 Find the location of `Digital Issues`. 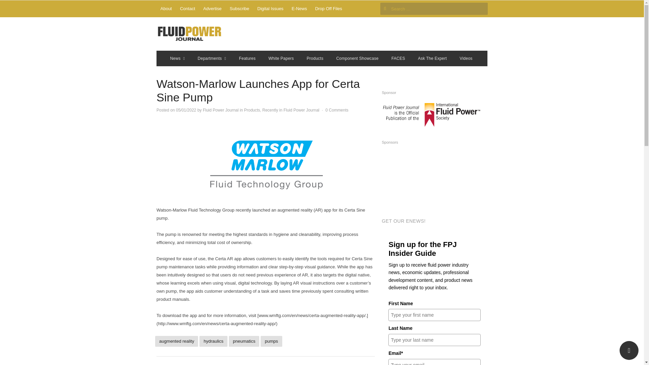

Digital Issues is located at coordinates (270, 9).